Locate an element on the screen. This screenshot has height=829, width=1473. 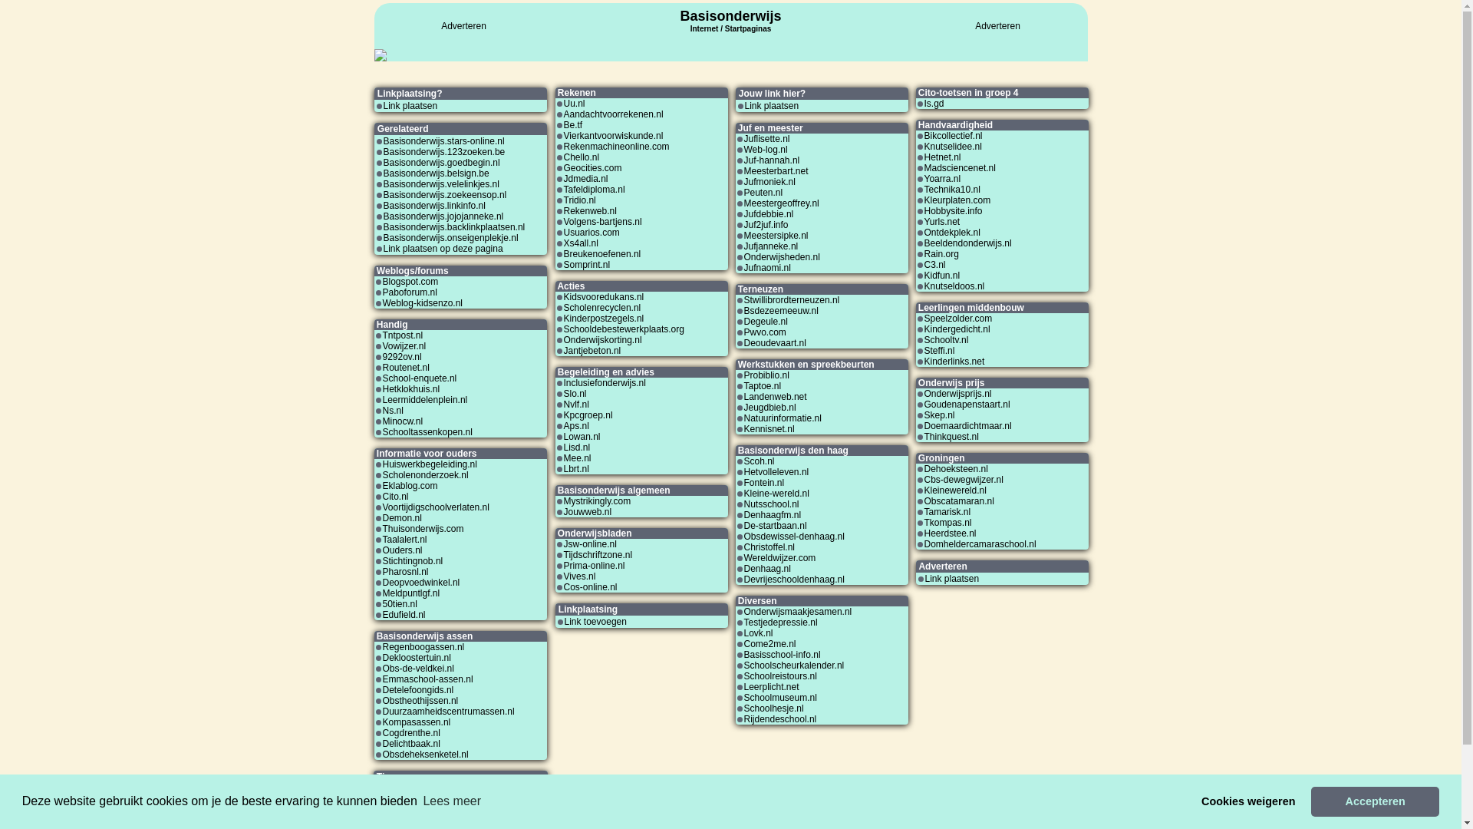
Hetvolleleven.nl is located at coordinates (776, 472).